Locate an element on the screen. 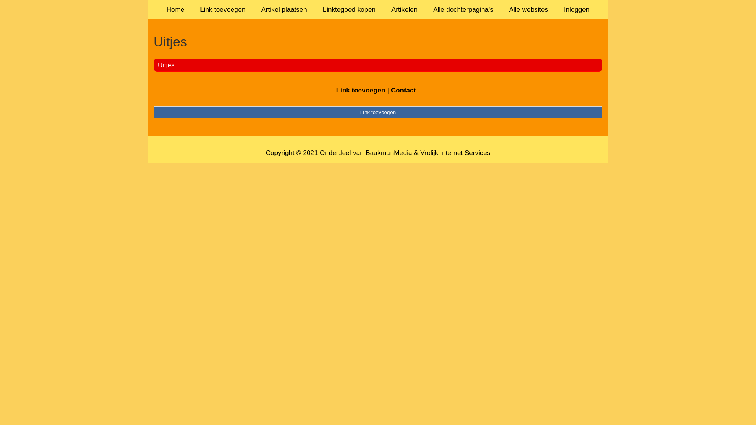 Image resolution: width=756 pixels, height=425 pixels. Uitjes is located at coordinates (166, 65).